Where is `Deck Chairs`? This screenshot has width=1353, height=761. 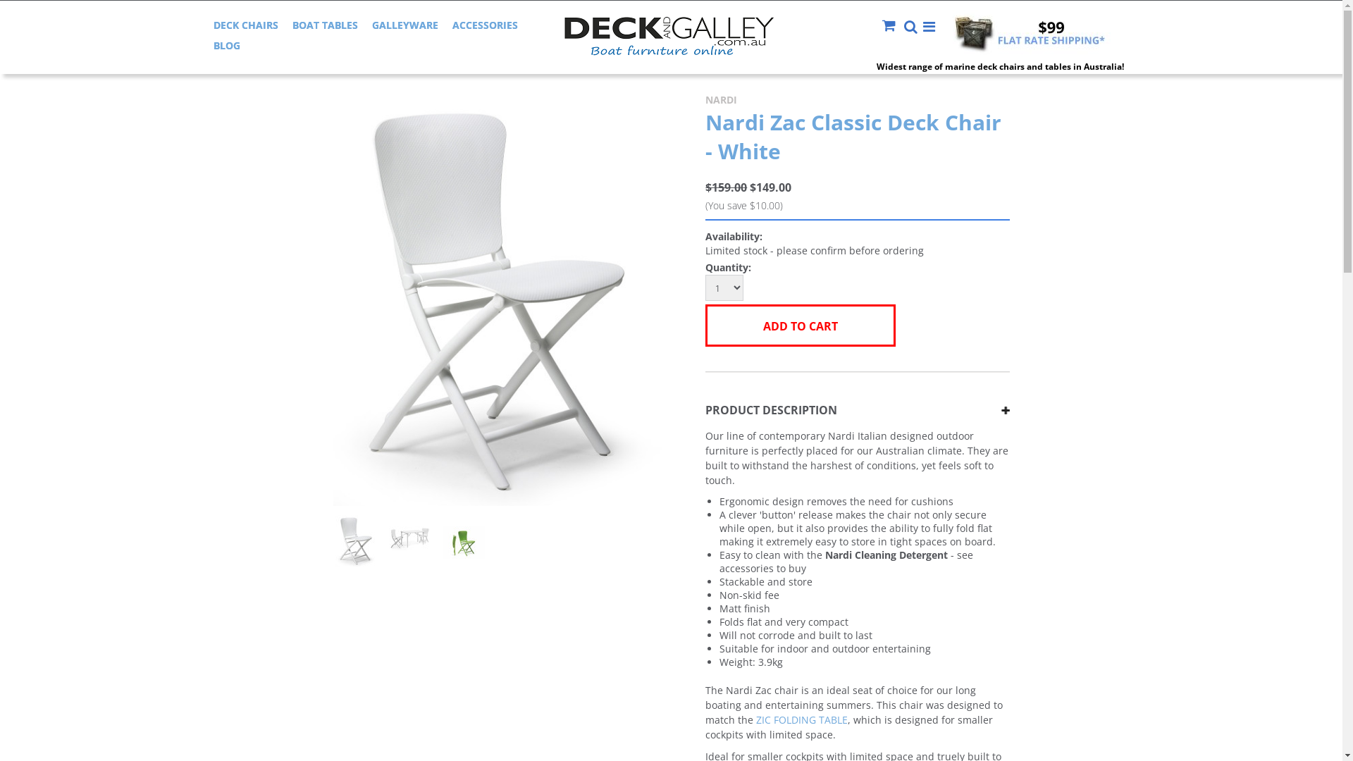
Deck Chairs is located at coordinates (402, 66).